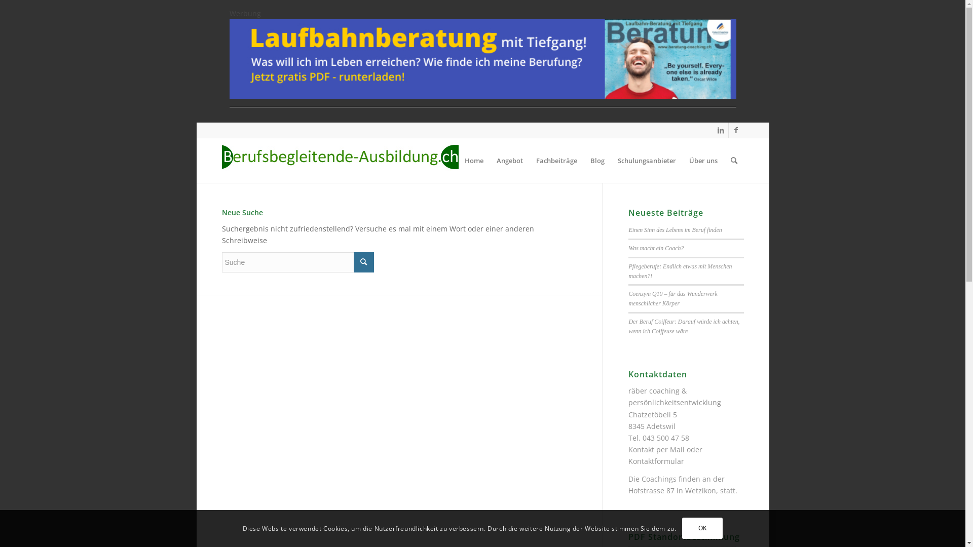 The width and height of the screenshot is (973, 547). What do you see at coordinates (680, 271) in the screenshot?
I see `Pflegeberufe: Endlich etwas mit Menschen machen?!` at bounding box center [680, 271].